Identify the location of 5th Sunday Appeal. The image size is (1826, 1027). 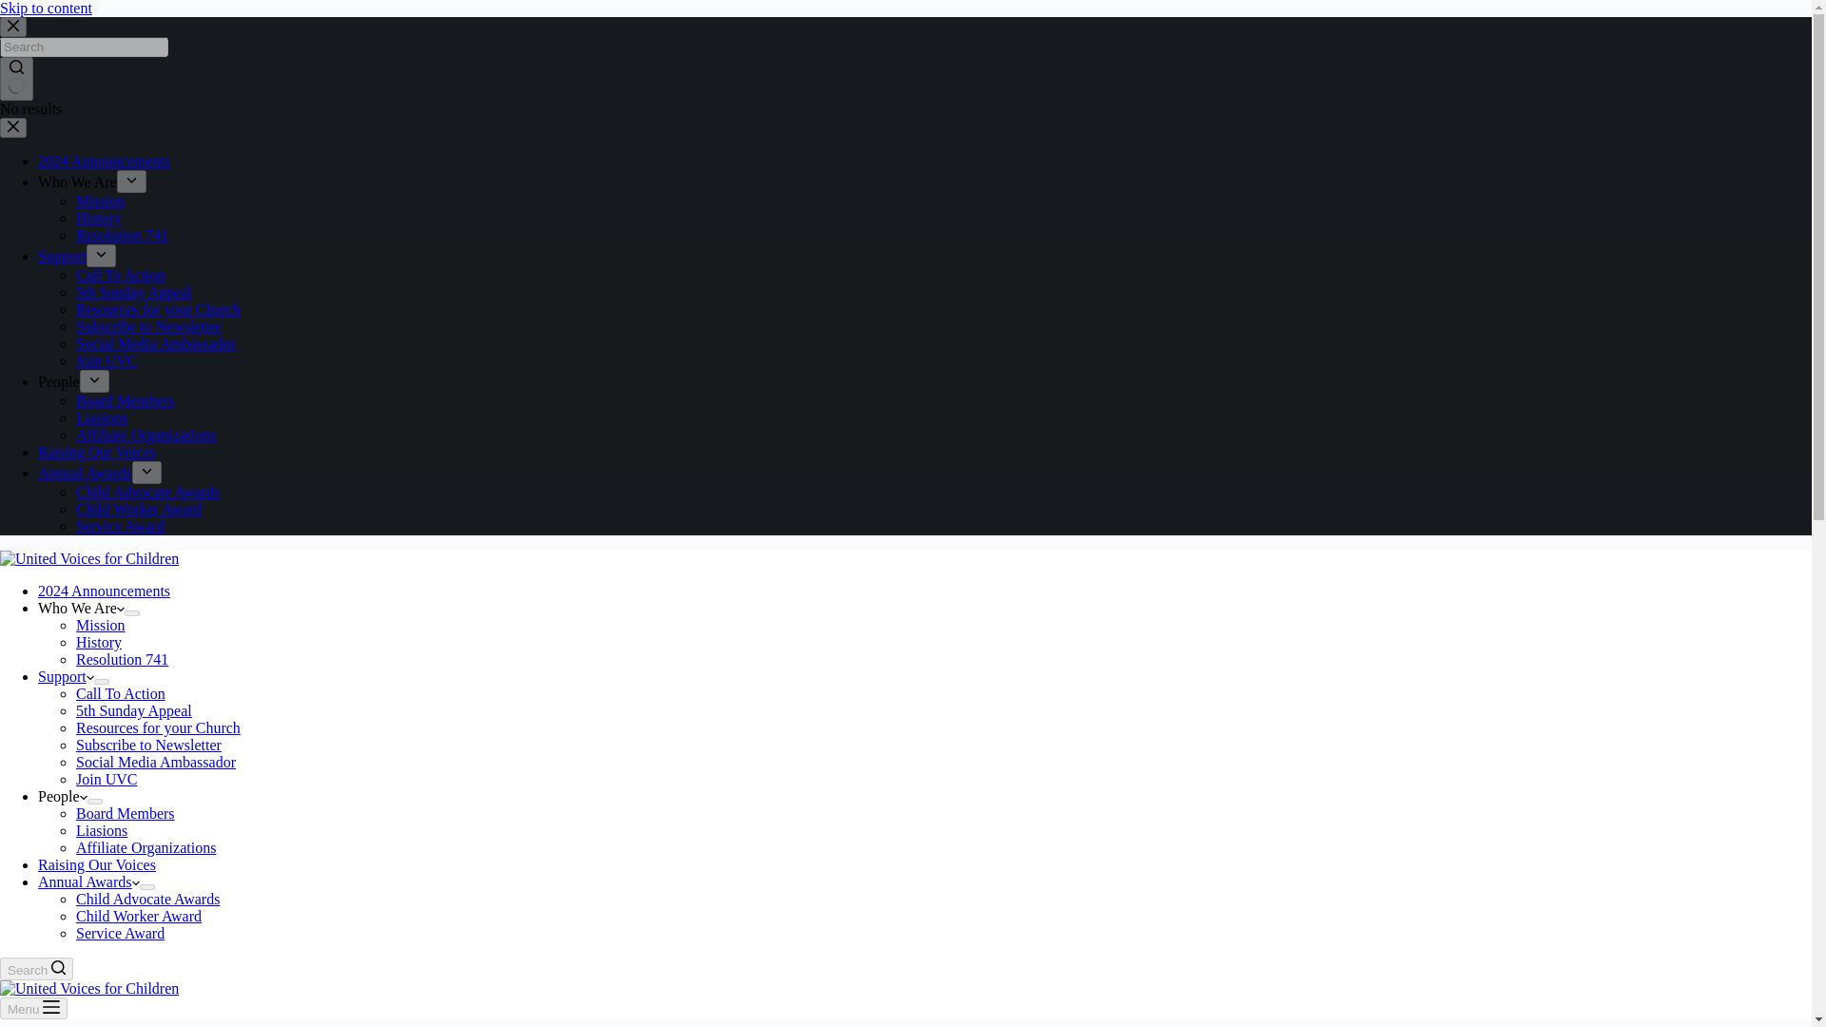
(133, 293).